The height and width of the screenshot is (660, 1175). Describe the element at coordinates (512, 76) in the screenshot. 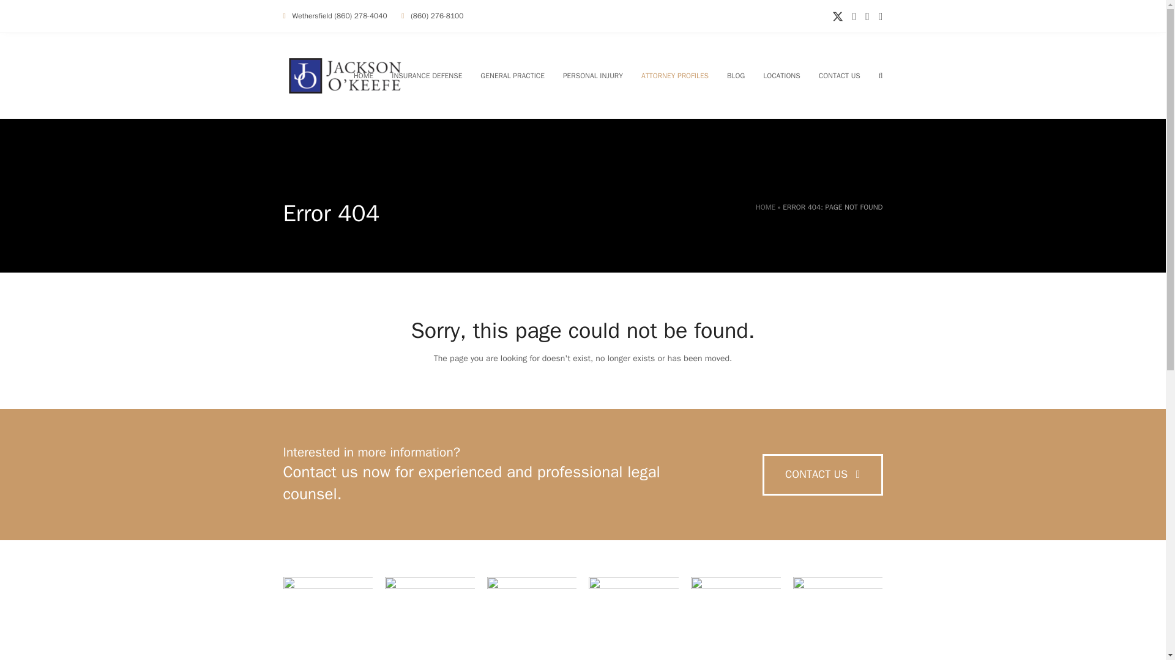

I see `GENERAL PRACTICE` at that location.